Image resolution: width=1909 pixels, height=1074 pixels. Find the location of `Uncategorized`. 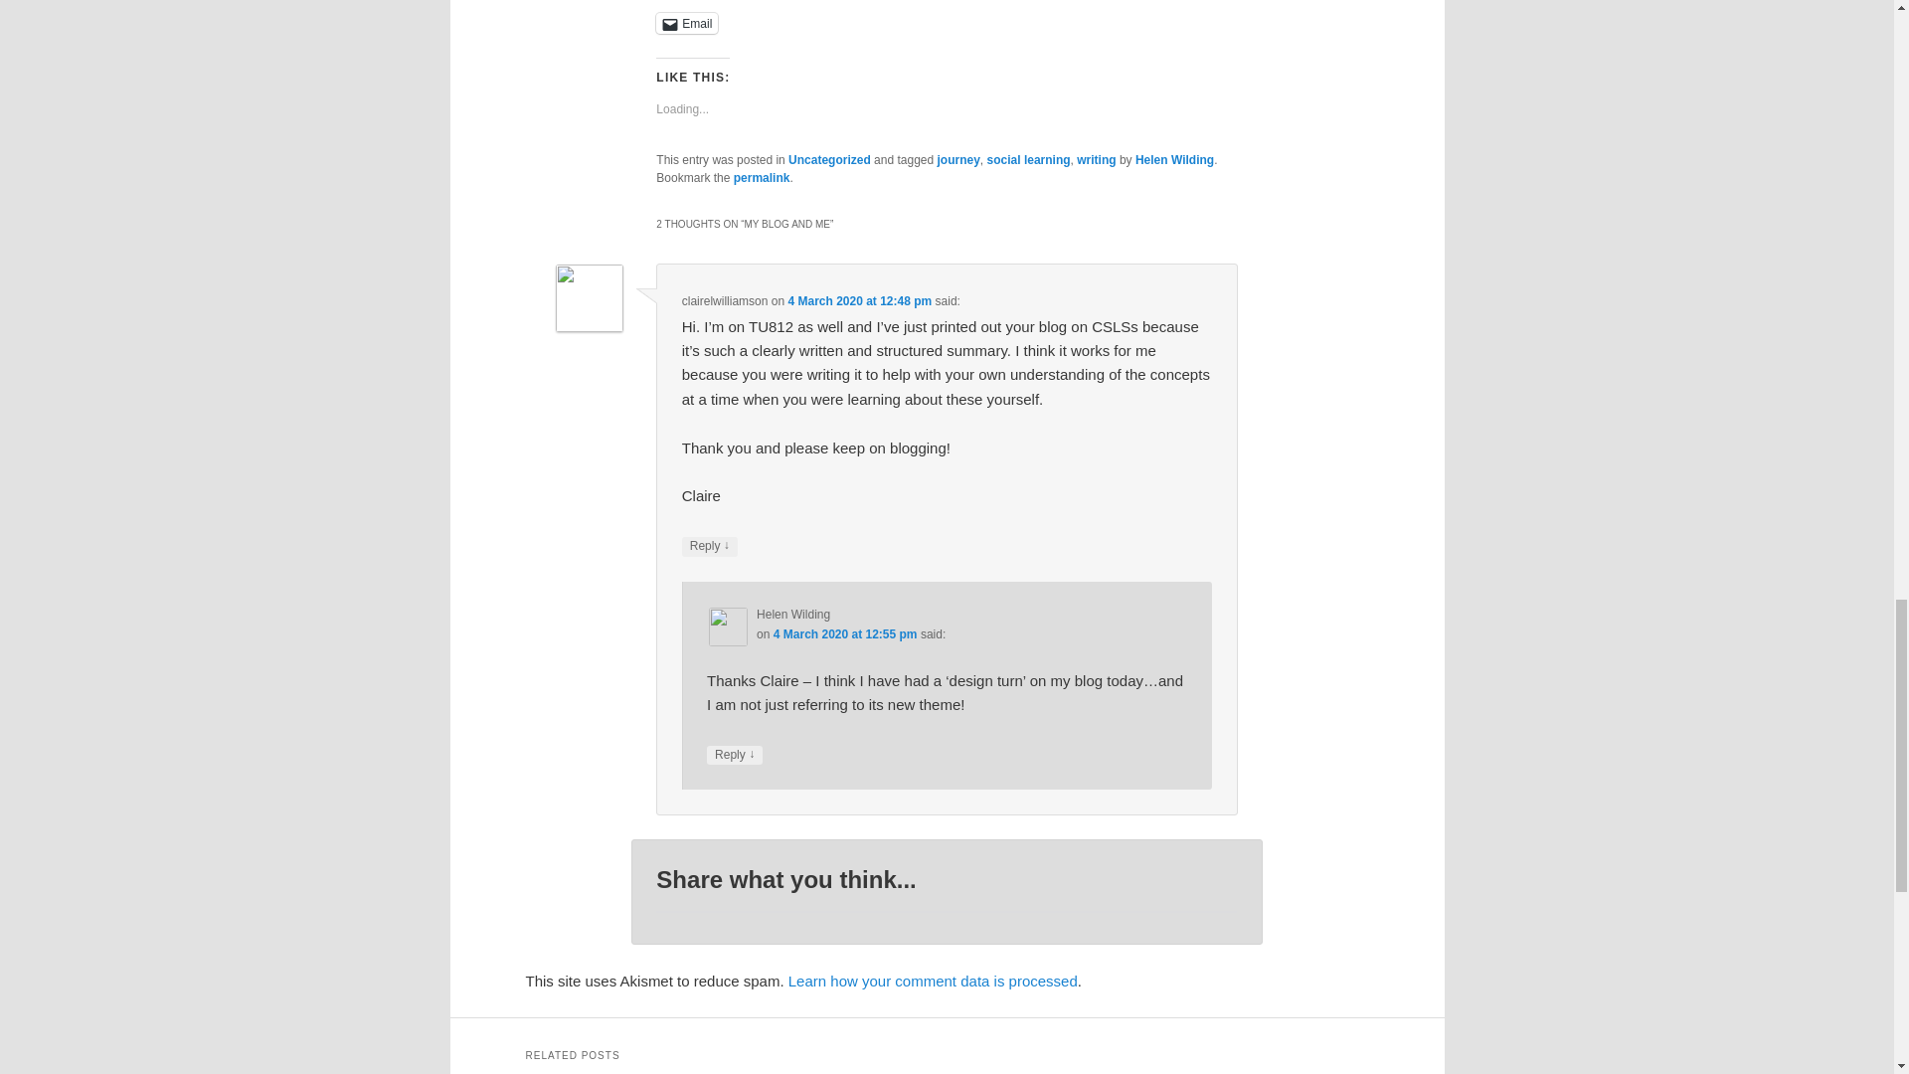

Uncategorized is located at coordinates (829, 160).